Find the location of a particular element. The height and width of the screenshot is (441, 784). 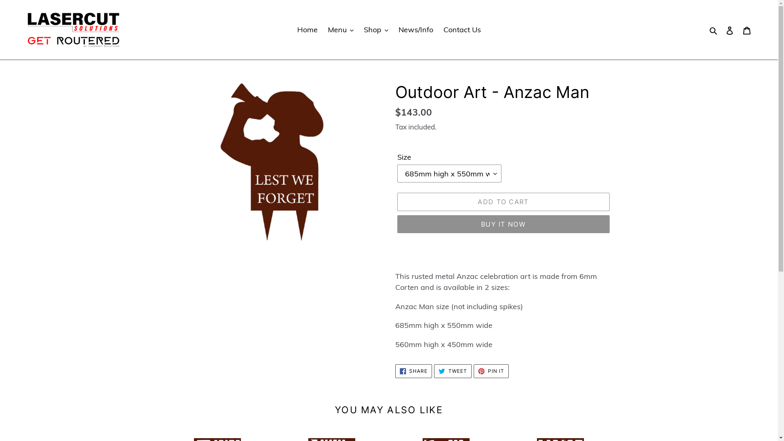

ADD TO CART is located at coordinates (503, 202).